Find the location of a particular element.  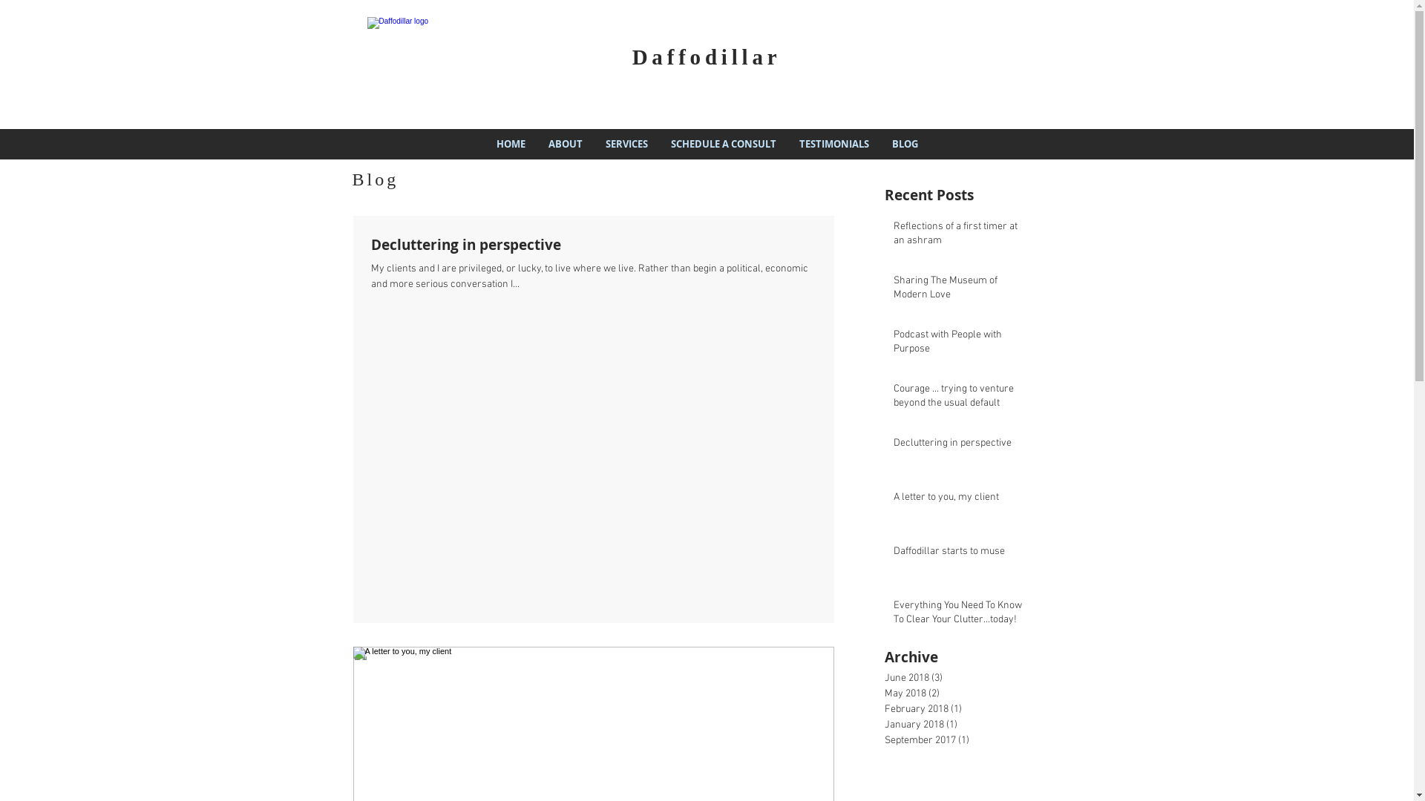

Courage ... trying to venture beyond the usual default is located at coordinates (961, 399).